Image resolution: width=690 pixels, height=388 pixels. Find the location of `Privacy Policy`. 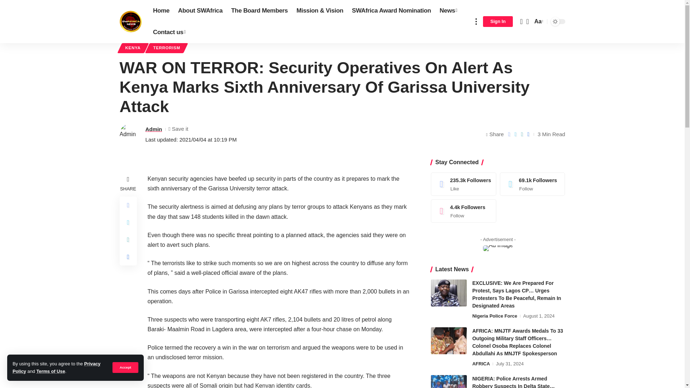

Privacy Policy is located at coordinates (56, 367).